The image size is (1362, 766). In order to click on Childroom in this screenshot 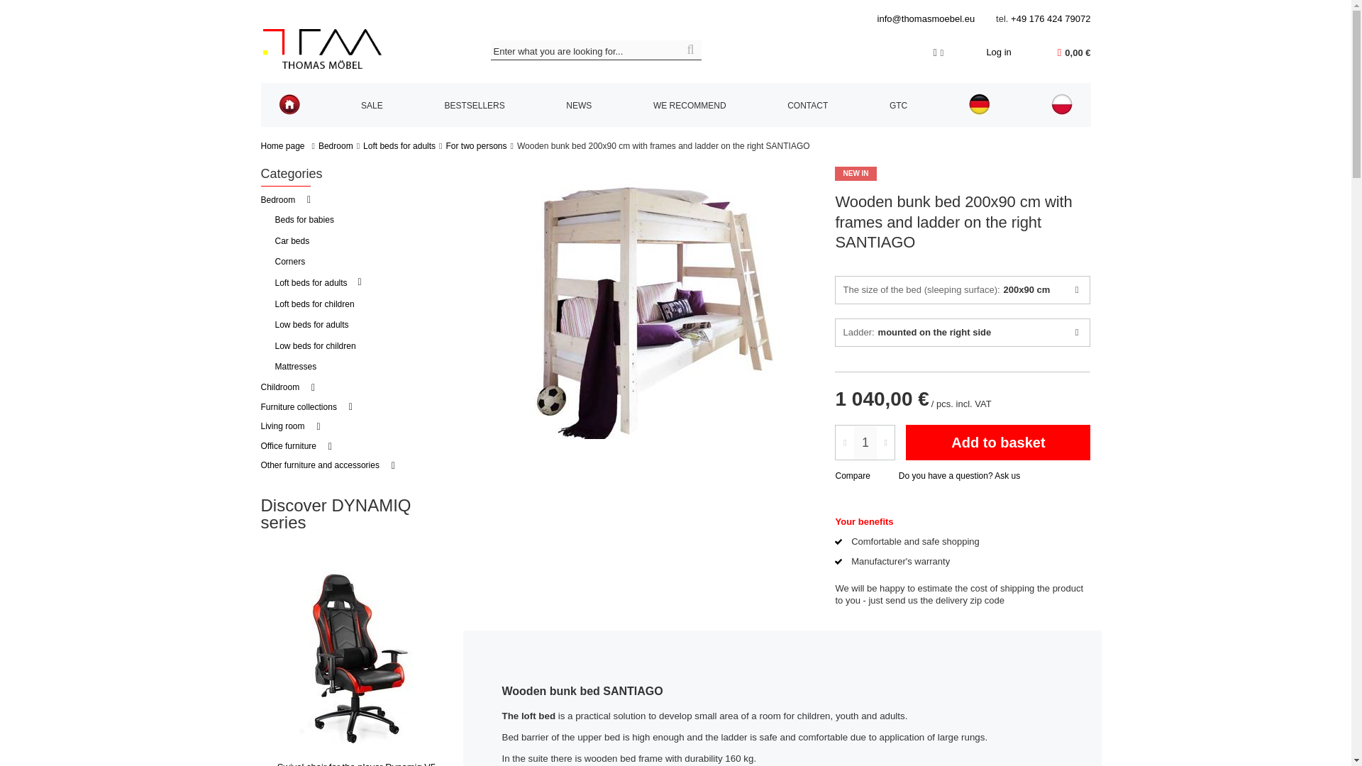, I will do `click(288, 387)`.